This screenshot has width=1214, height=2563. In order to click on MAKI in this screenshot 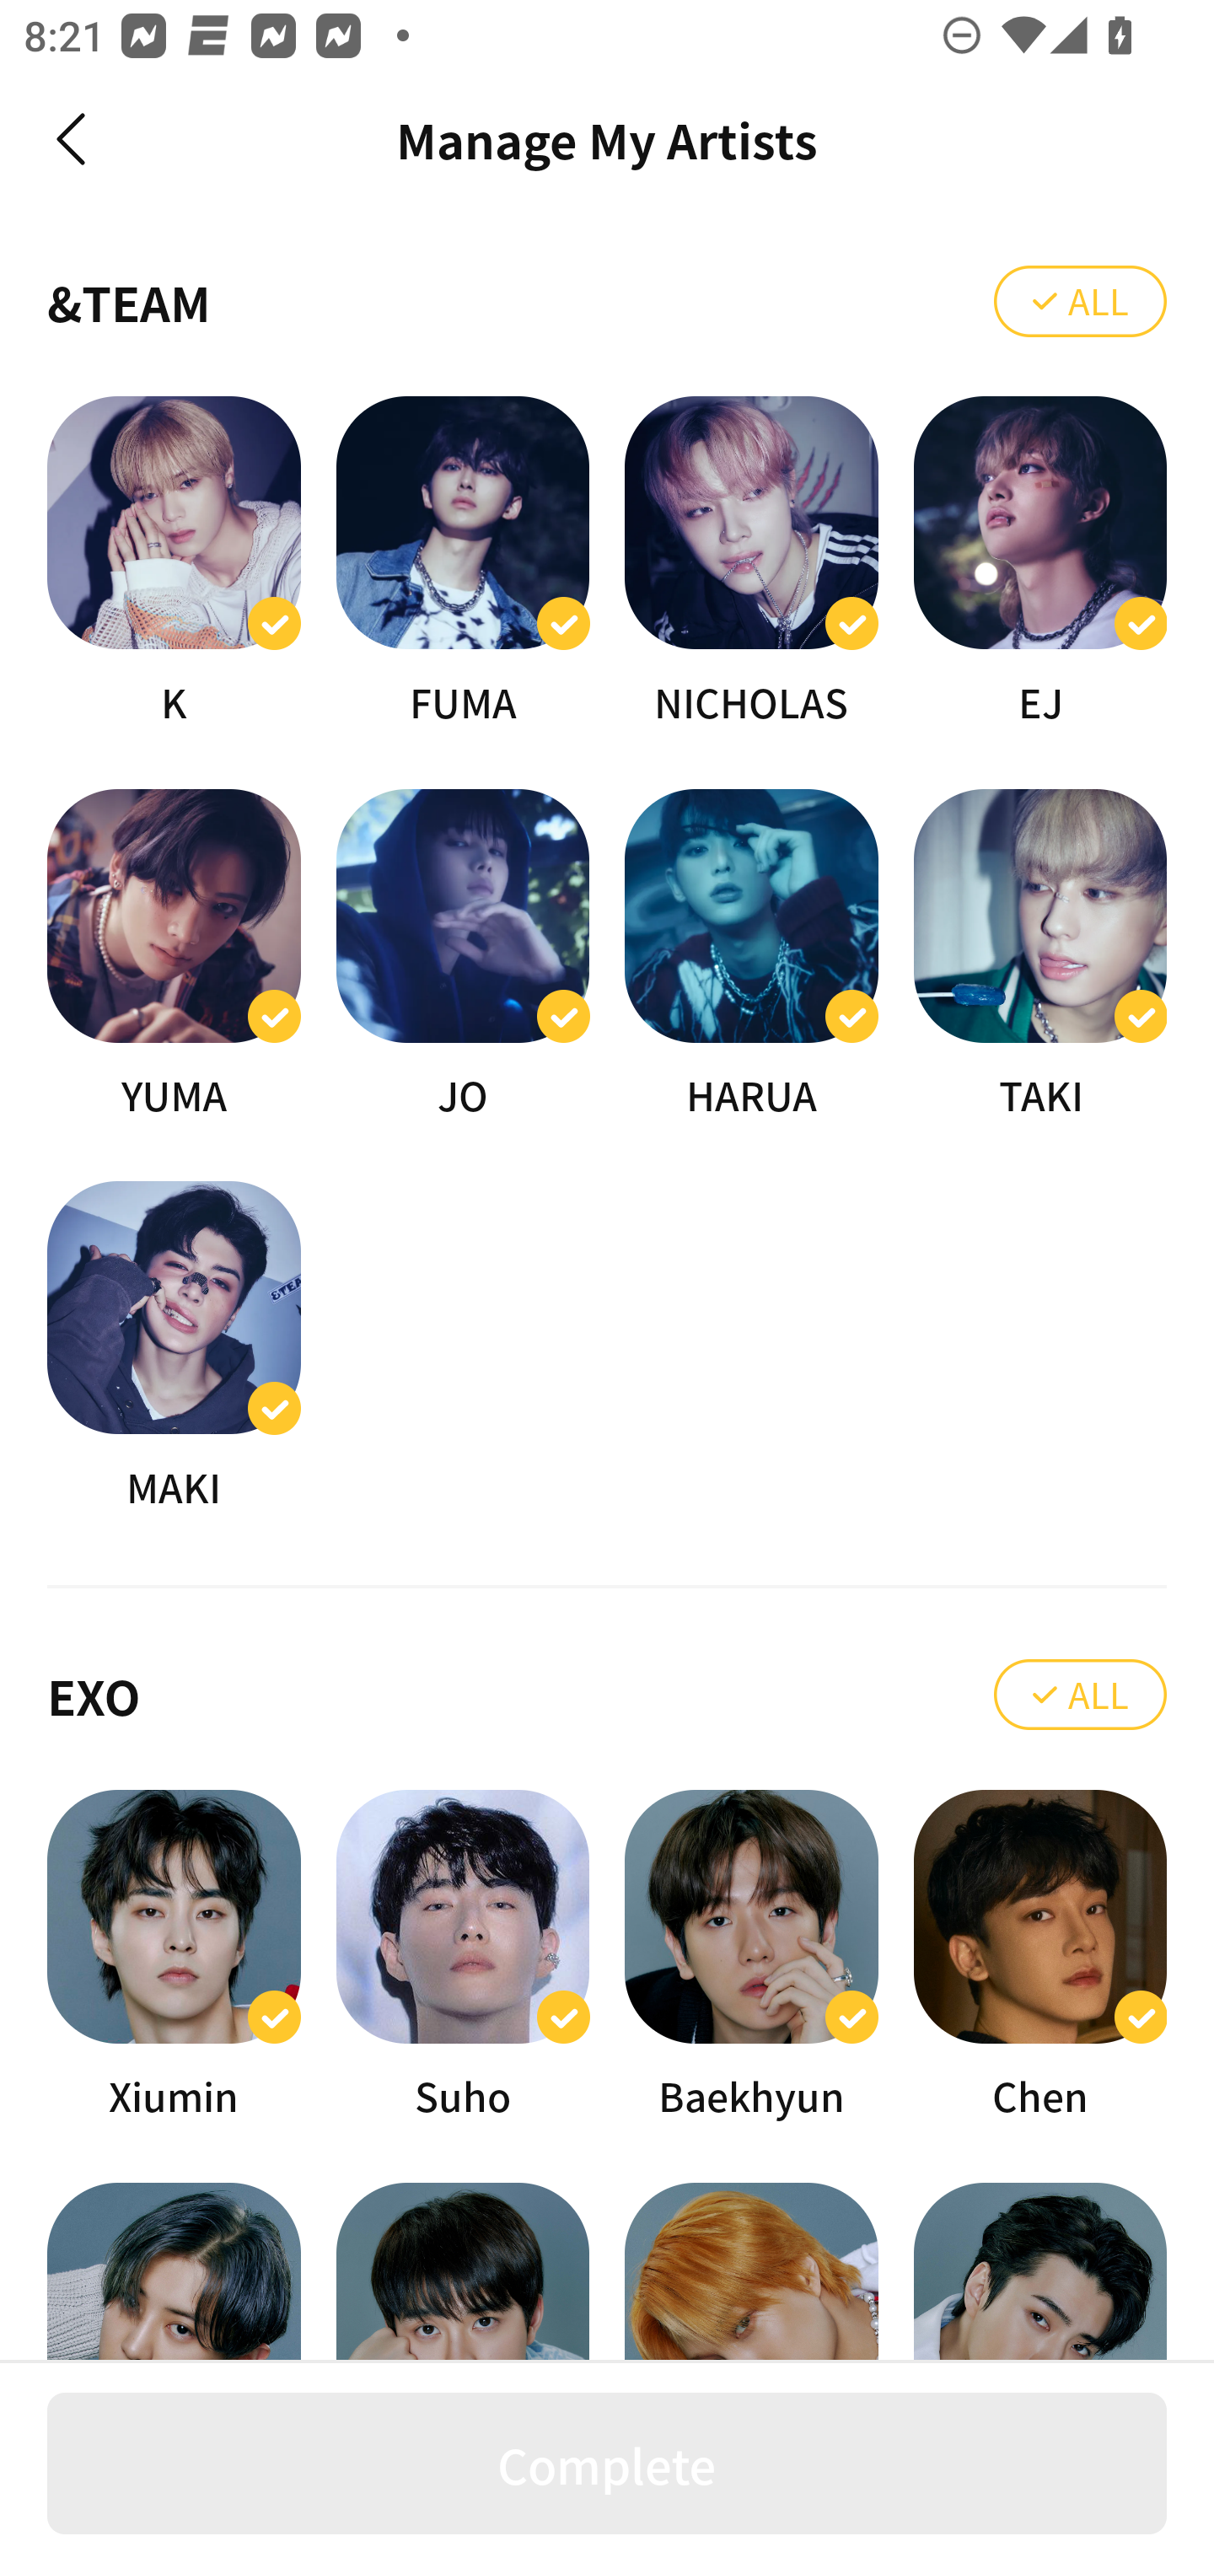, I will do `click(174, 1347)`.